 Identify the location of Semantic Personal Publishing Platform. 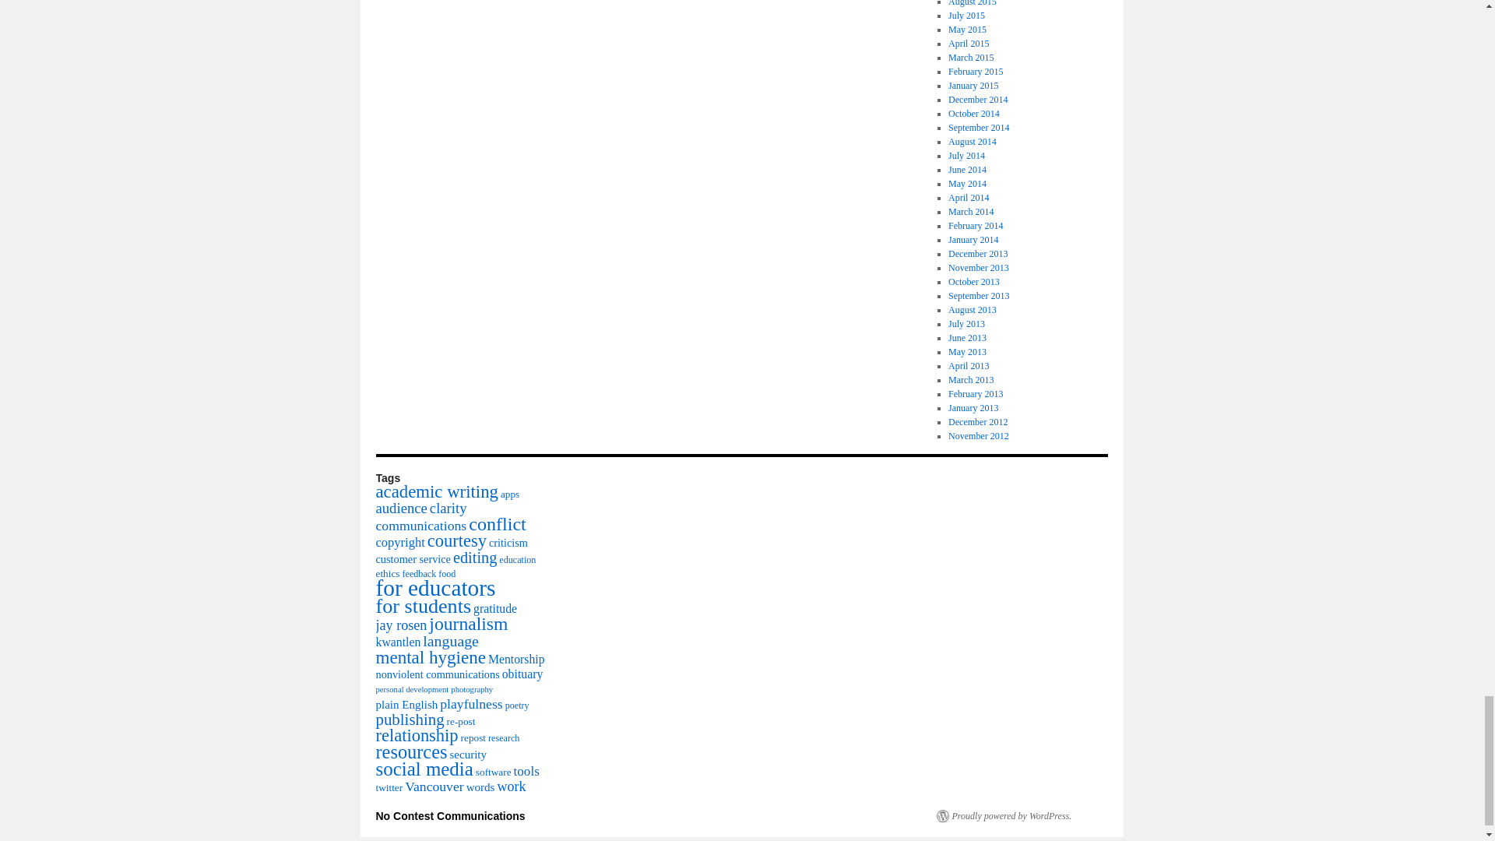
(1003, 816).